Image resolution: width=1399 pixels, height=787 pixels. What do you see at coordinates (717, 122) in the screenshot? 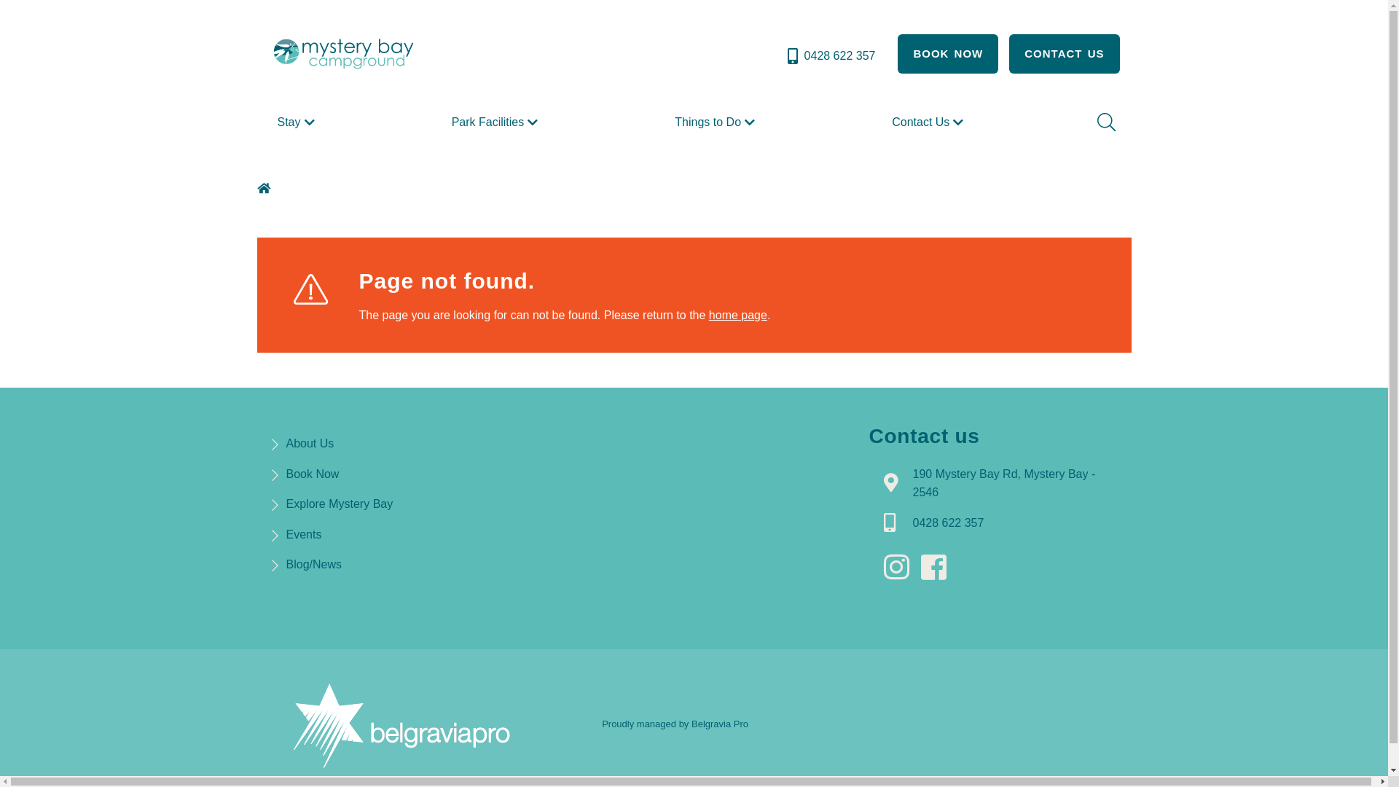
I see `Things to Do` at bounding box center [717, 122].